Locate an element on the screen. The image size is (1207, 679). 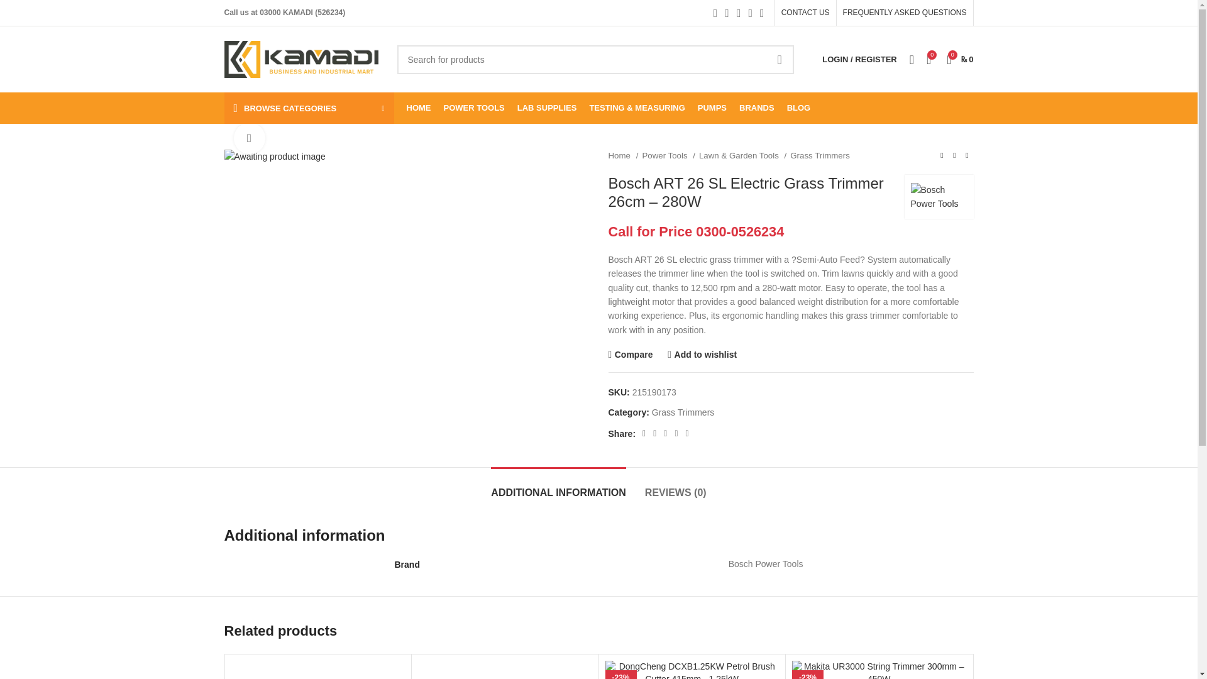
CONTACT US is located at coordinates (805, 13).